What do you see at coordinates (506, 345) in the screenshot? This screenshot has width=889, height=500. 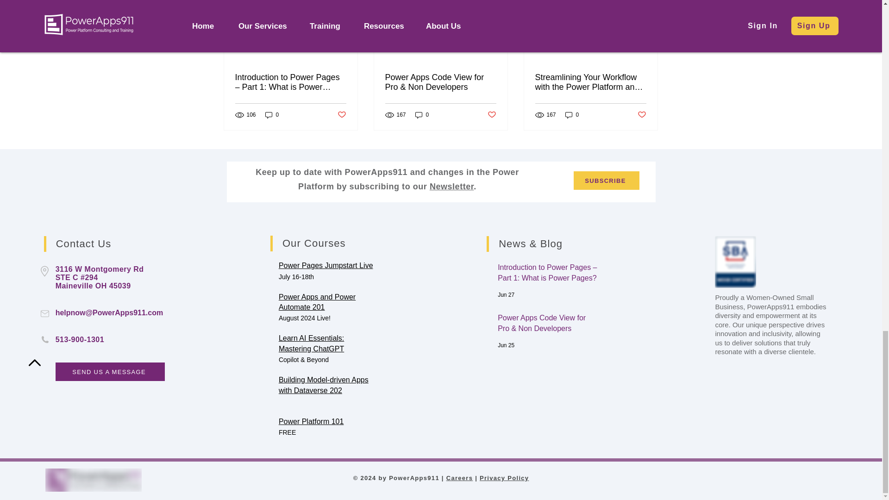 I see `Jun 25` at bounding box center [506, 345].